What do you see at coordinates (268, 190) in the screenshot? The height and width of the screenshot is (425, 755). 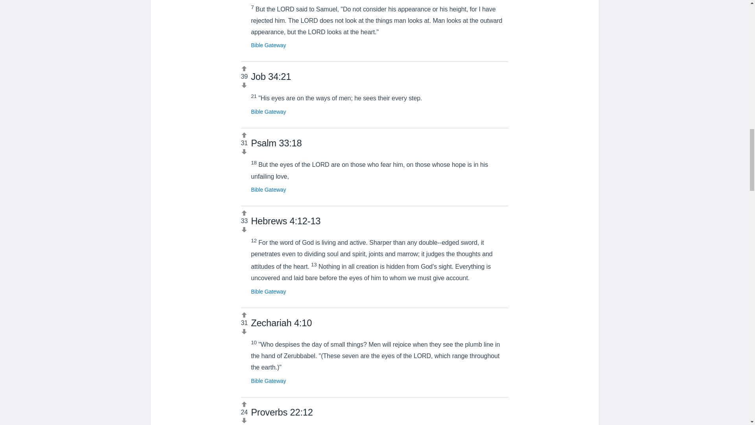 I see `Bible Gateway` at bounding box center [268, 190].